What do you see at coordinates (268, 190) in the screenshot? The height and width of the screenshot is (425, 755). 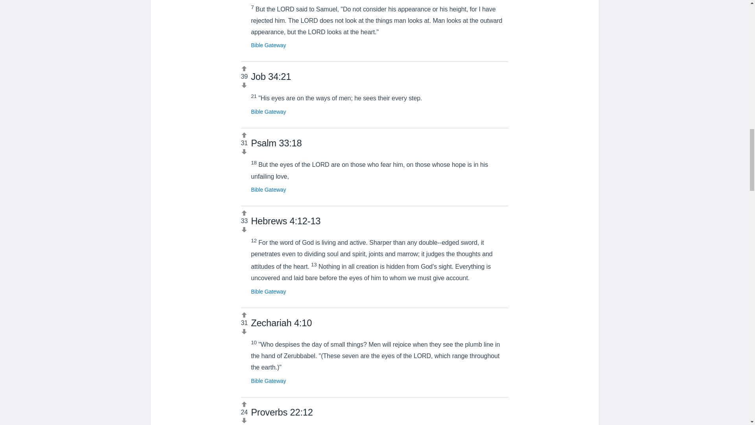 I see `Bible Gateway` at bounding box center [268, 190].